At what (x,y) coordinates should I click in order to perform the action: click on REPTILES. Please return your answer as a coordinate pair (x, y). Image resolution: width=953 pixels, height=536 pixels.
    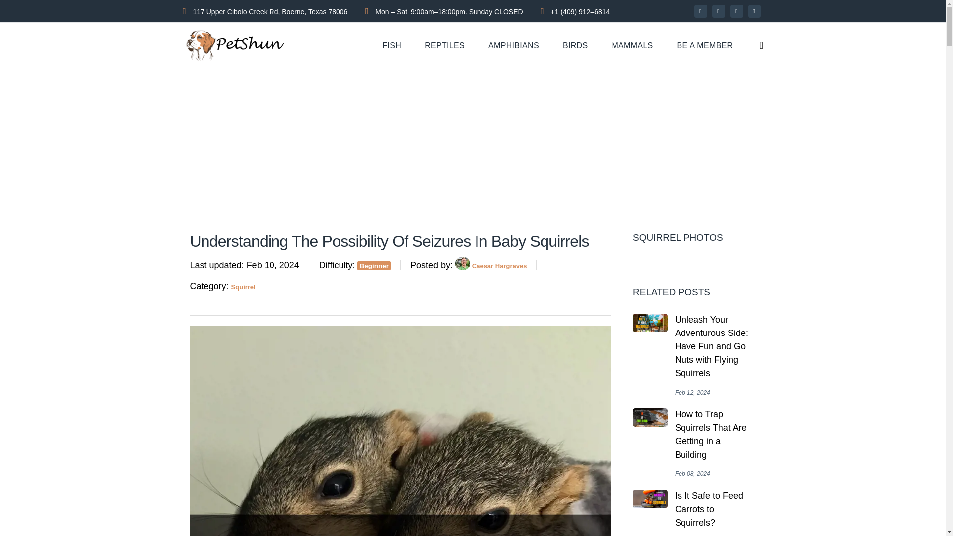
    Looking at the image, I should click on (445, 46).